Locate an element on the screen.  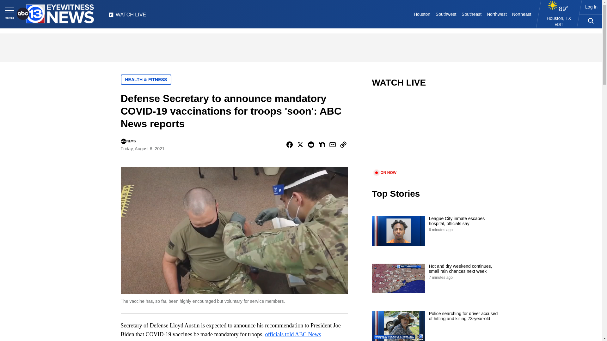
Northeast is located at coordinates (521, 14).